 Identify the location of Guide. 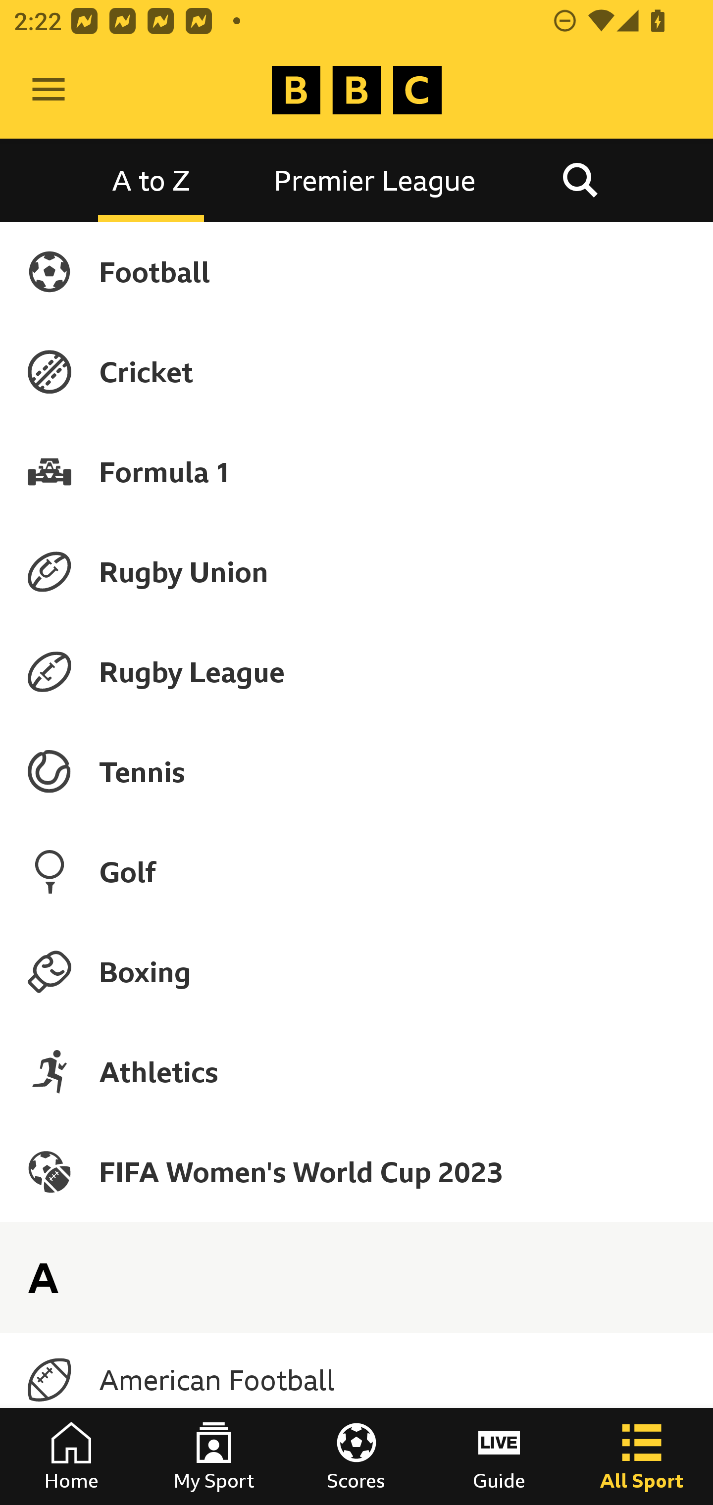
(499, 1456).